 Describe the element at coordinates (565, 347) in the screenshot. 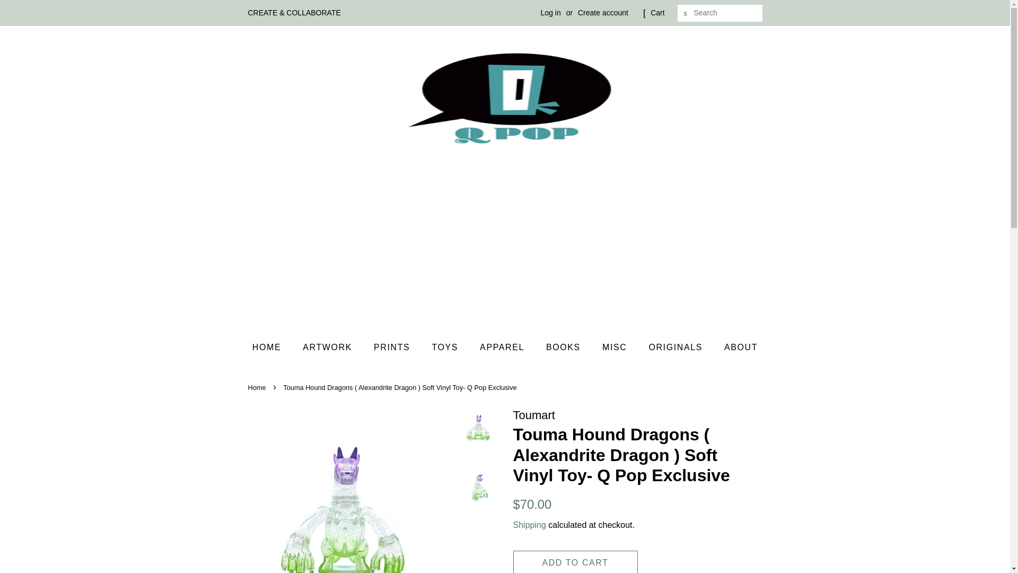

I see `BOOKS` at that location.